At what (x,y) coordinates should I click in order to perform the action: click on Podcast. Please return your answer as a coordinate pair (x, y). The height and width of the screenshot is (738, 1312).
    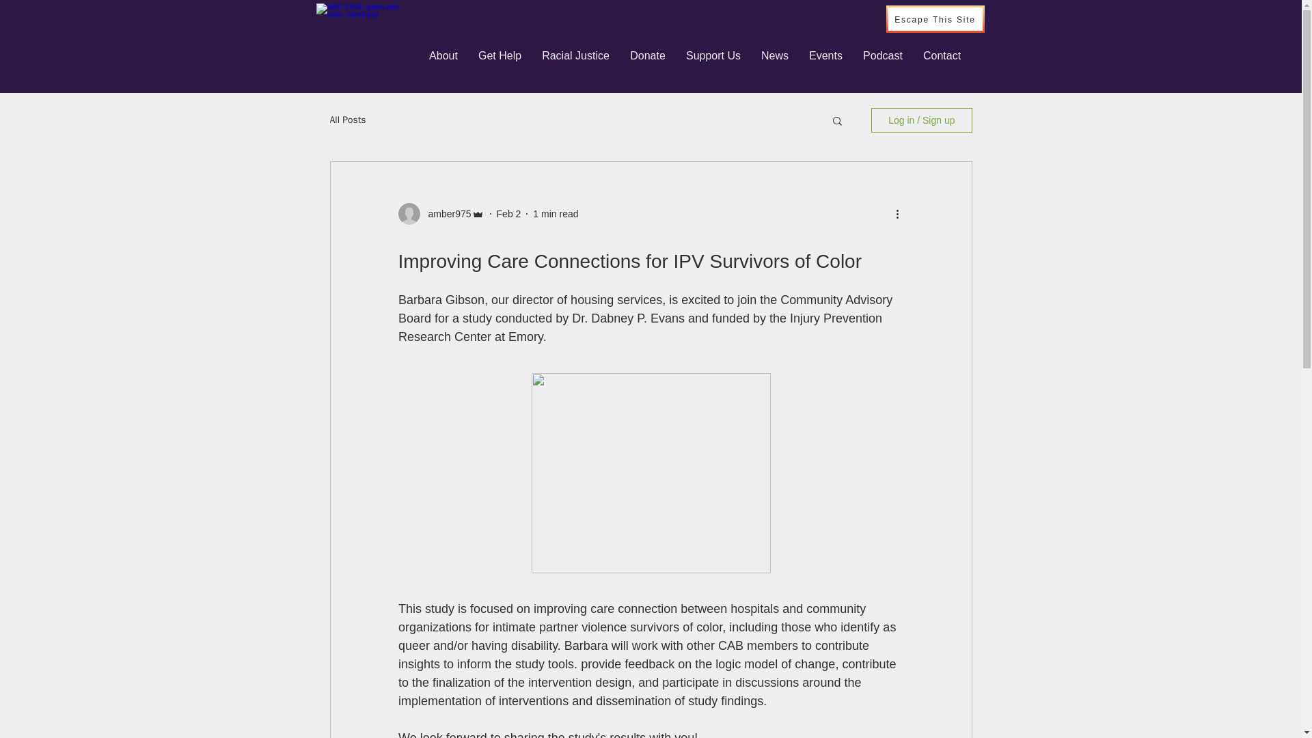
    Looking at the image, I should click on (883, 56).